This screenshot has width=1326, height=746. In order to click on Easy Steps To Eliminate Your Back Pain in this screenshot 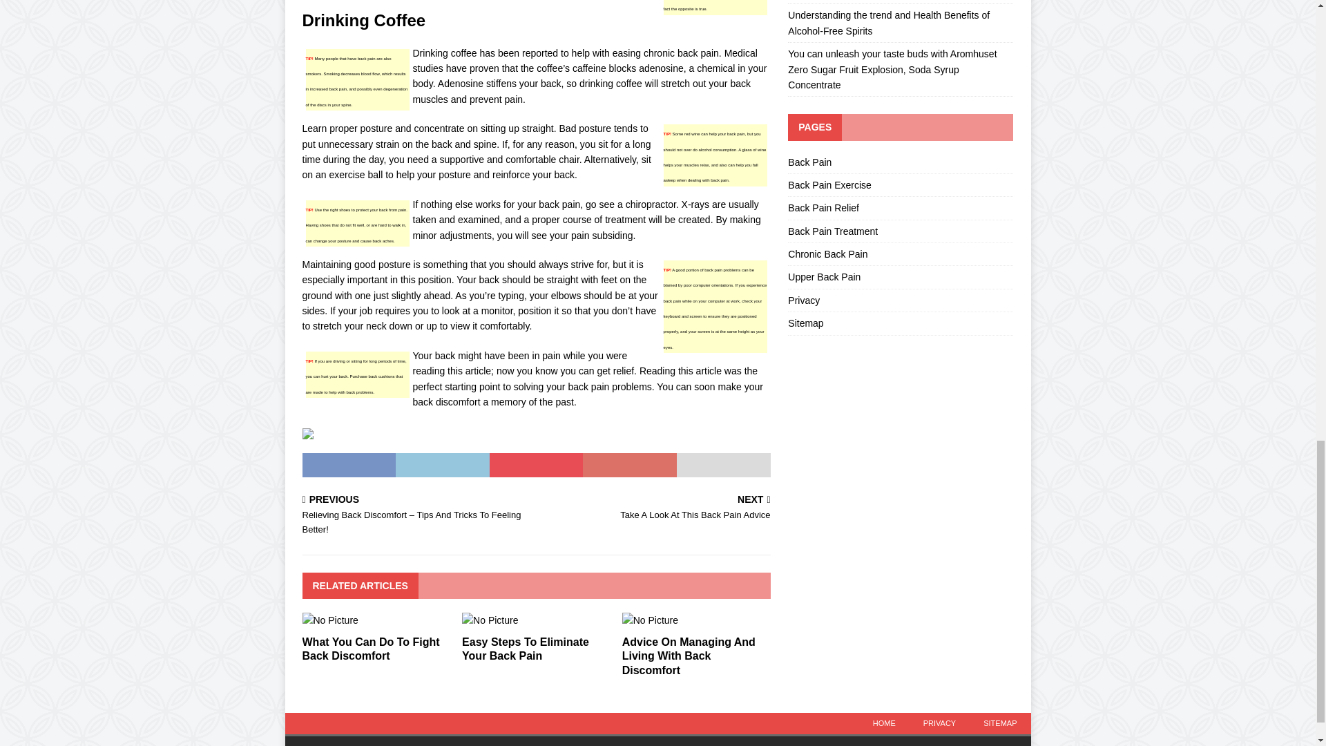, I will do `click(656, 508)`.